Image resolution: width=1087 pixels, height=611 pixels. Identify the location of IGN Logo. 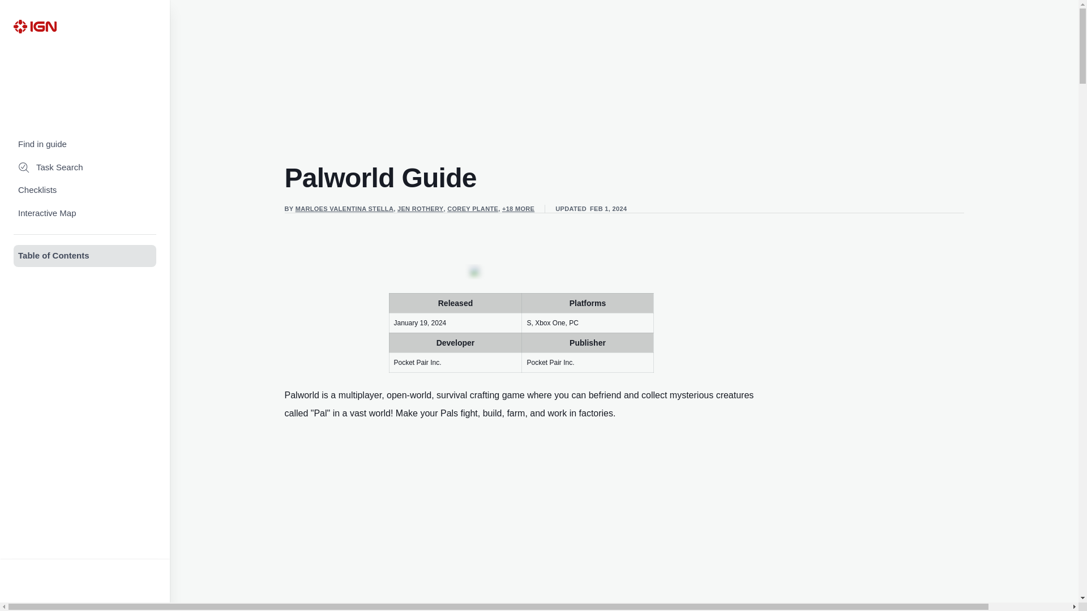
(35, 26).